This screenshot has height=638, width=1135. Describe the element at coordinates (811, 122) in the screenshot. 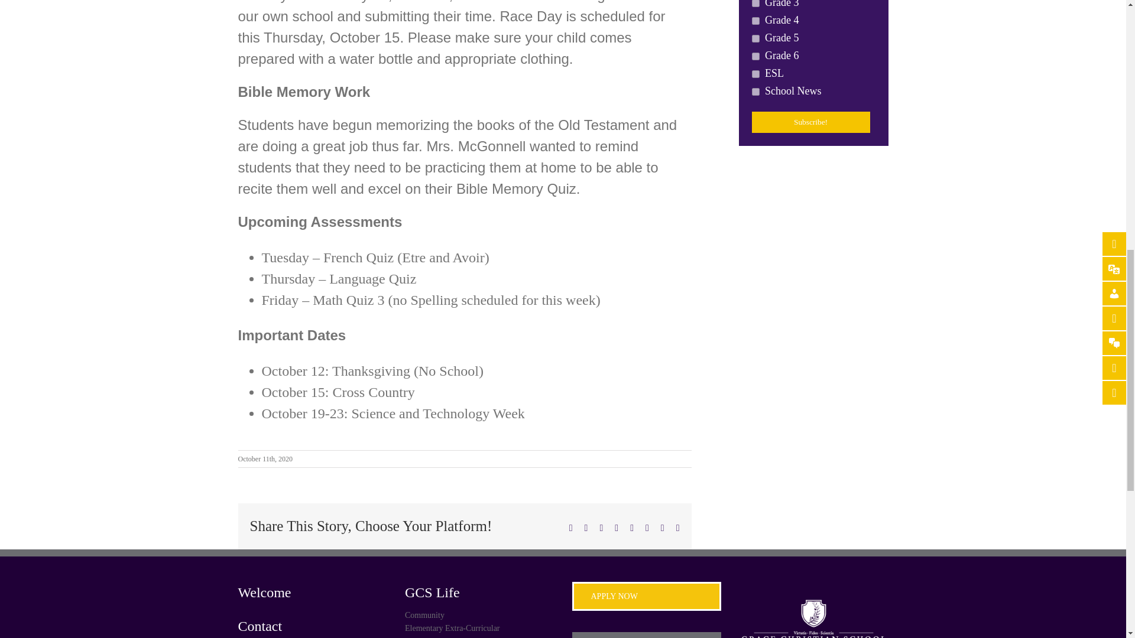

I see `Subscribe!` at that location.